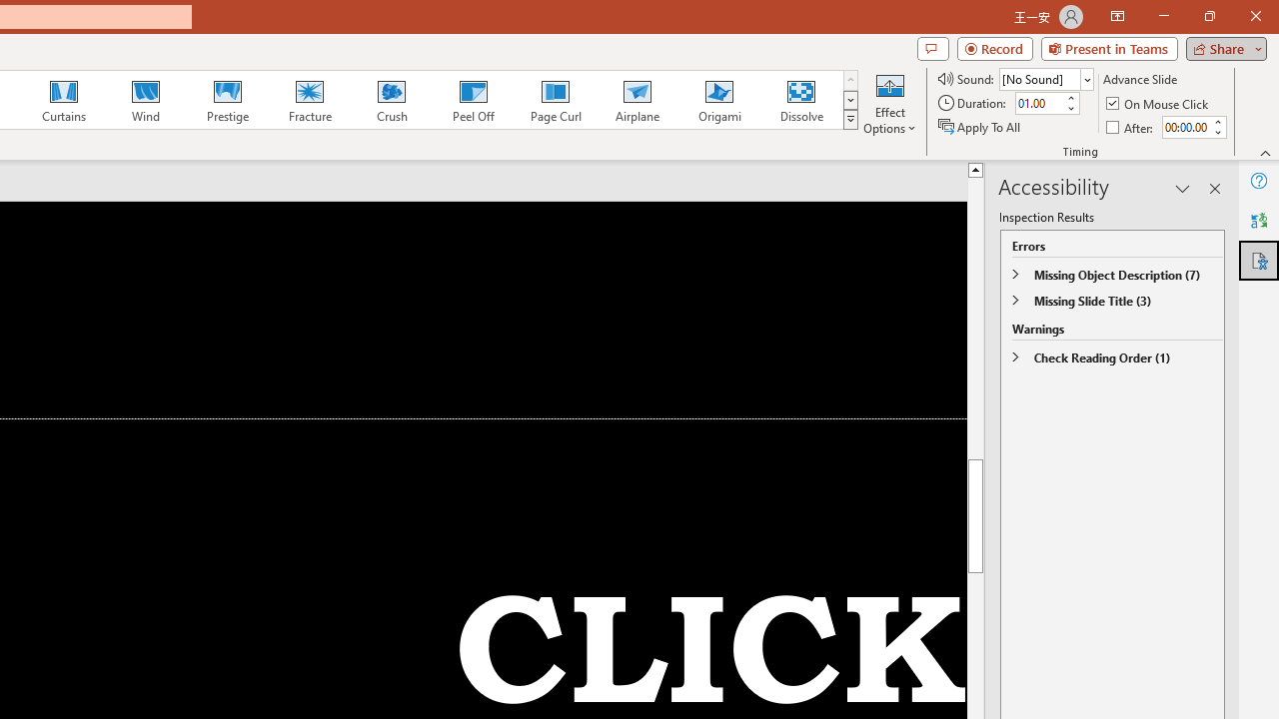  What do you see at coordinates (309, 100) in the screenshot?
I see `Fracture` at bounding box center [309, 100].